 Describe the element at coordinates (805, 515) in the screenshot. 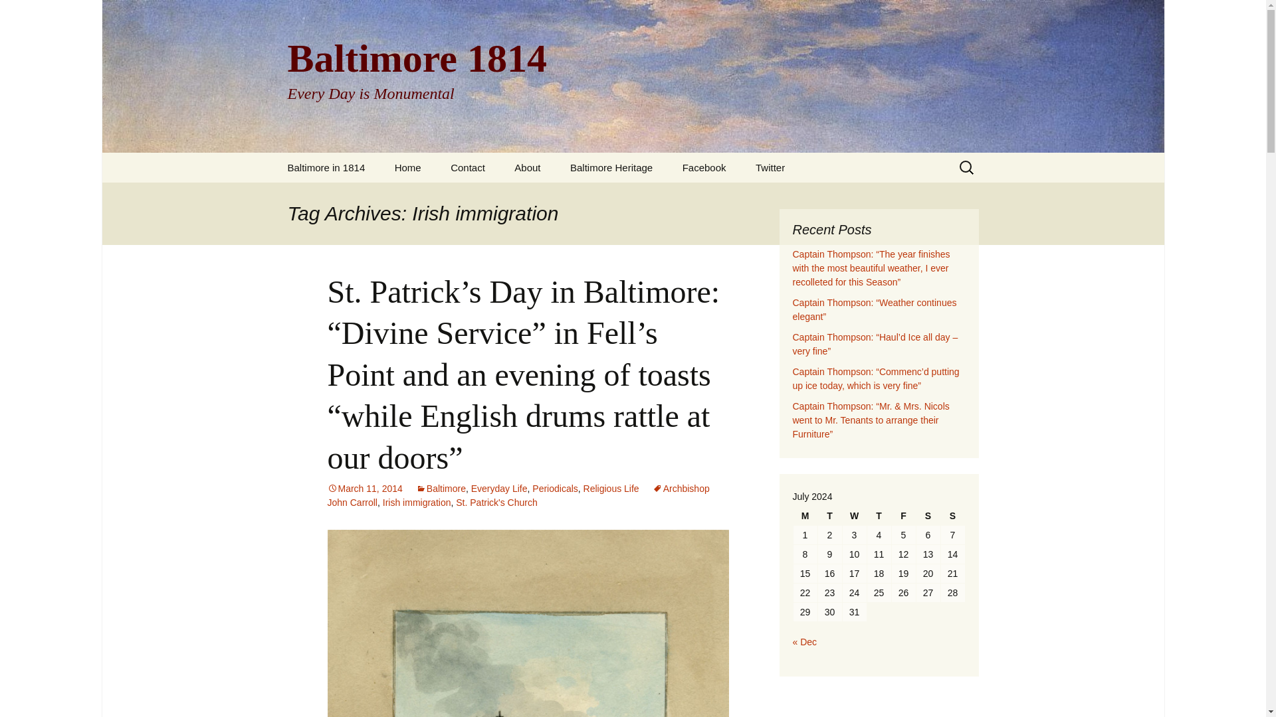

I see `Monday` at that location.